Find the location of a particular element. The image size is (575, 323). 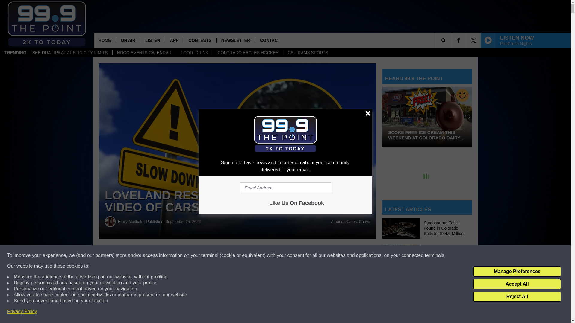

SEE DUA LIPA AT AUSTIN CITY LIMITS is located at coordinates (70, 53).